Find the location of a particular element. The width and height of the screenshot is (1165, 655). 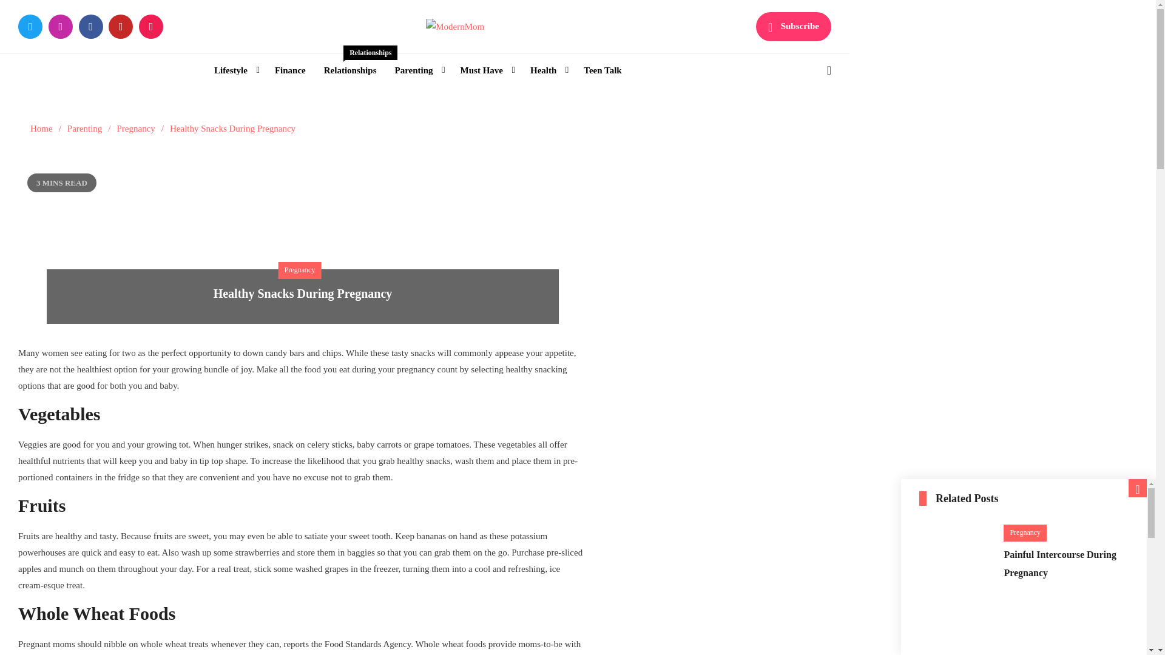

Search is located at coordinates (488, 51).